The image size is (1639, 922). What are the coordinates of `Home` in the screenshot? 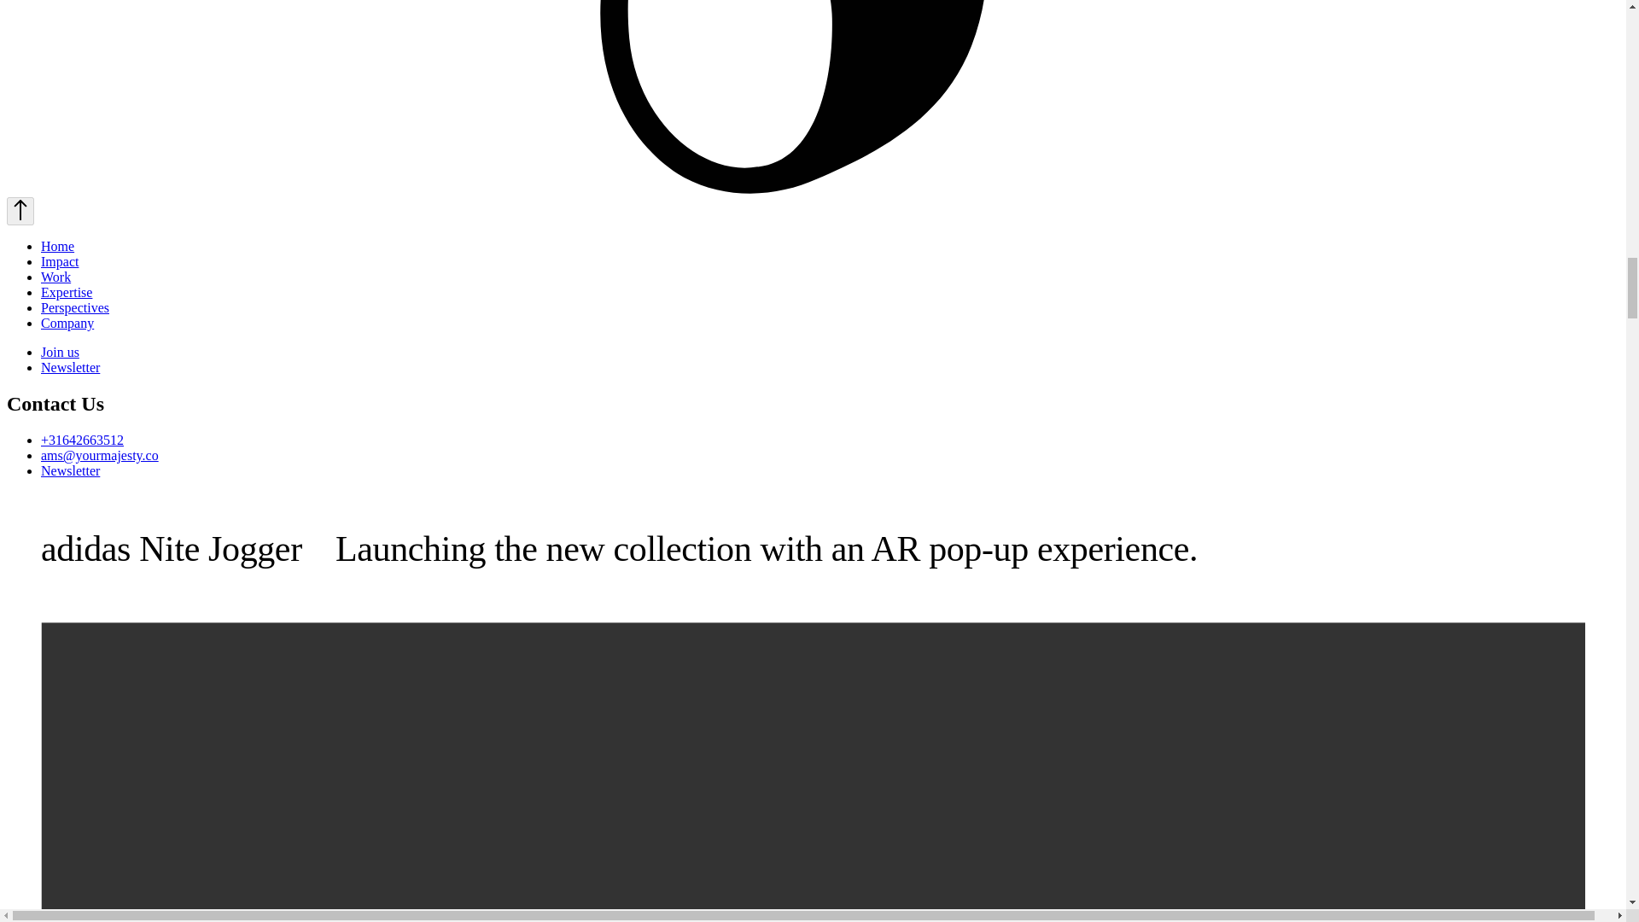 It's located at (57, 246).